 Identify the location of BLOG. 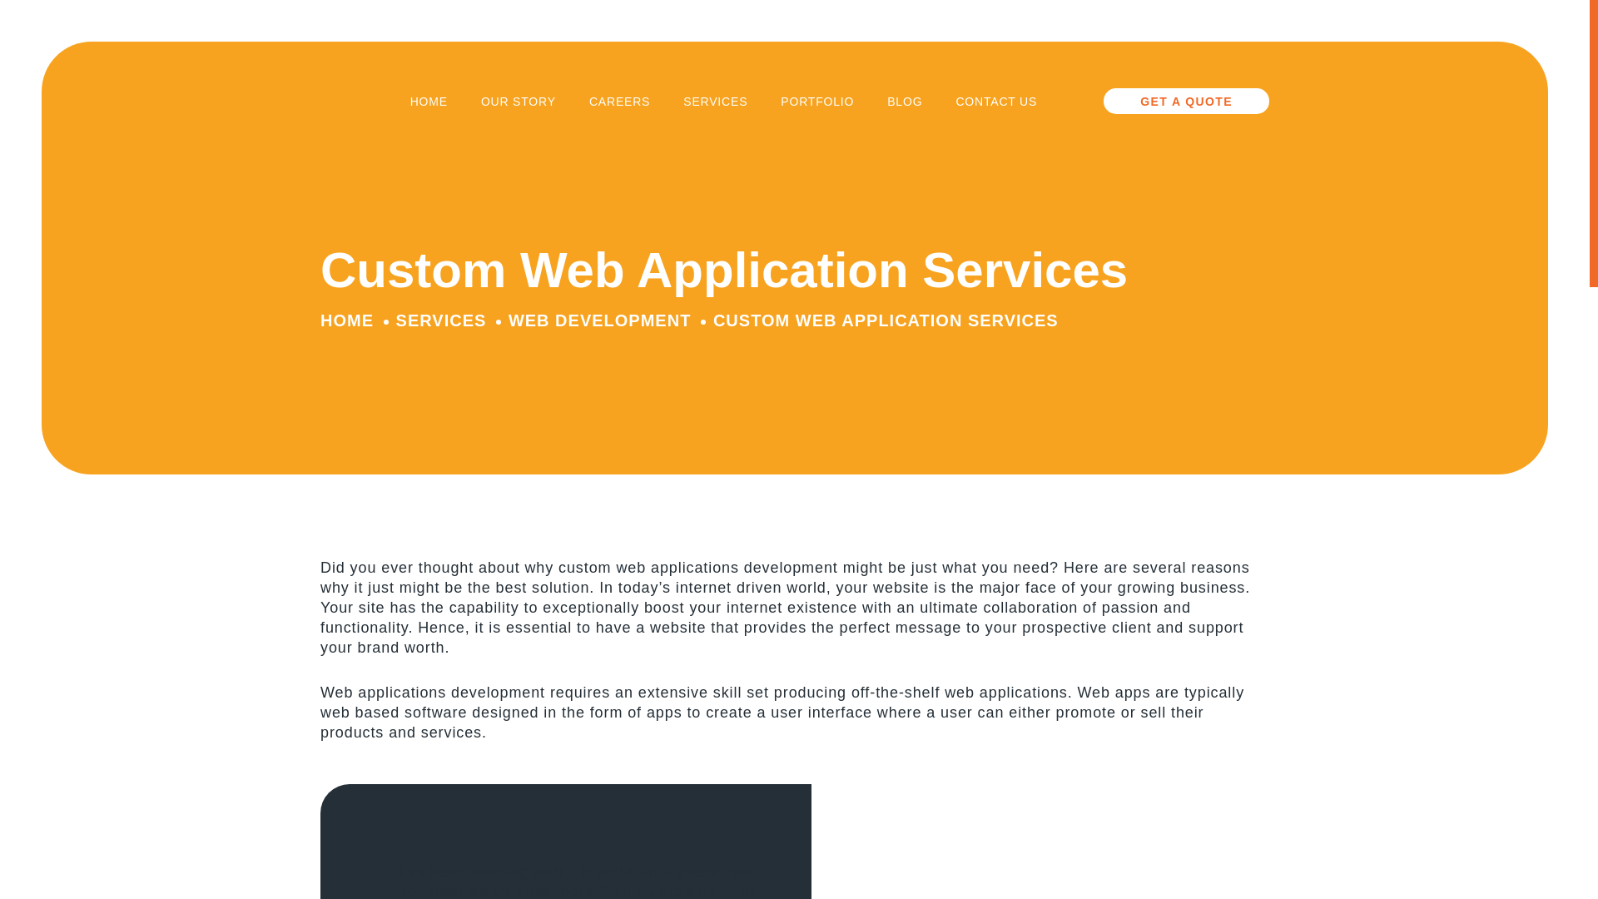
(904, 103).